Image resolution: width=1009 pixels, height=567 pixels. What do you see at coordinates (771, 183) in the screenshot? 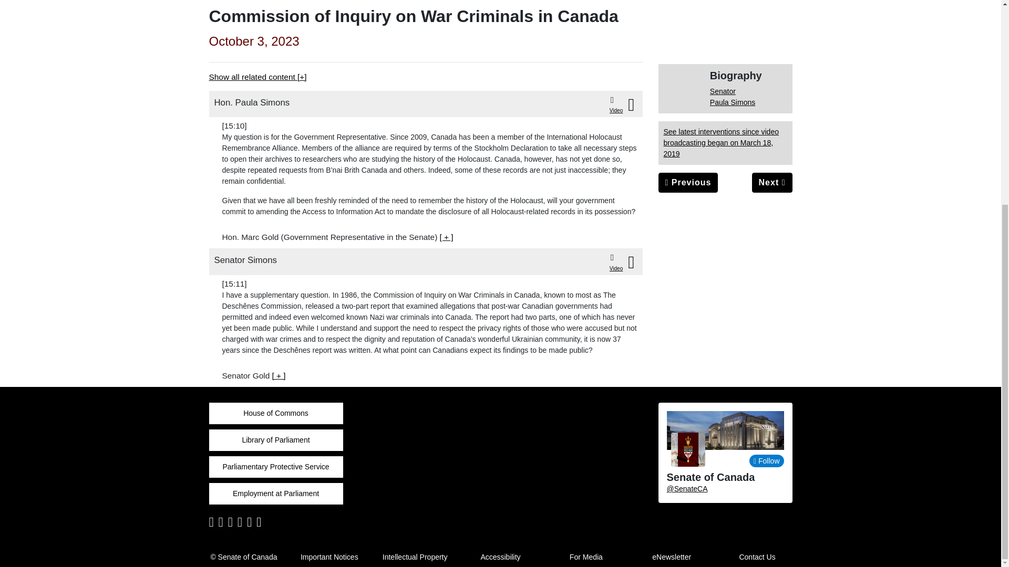
I see `Next` at bounding box center [771, 183].